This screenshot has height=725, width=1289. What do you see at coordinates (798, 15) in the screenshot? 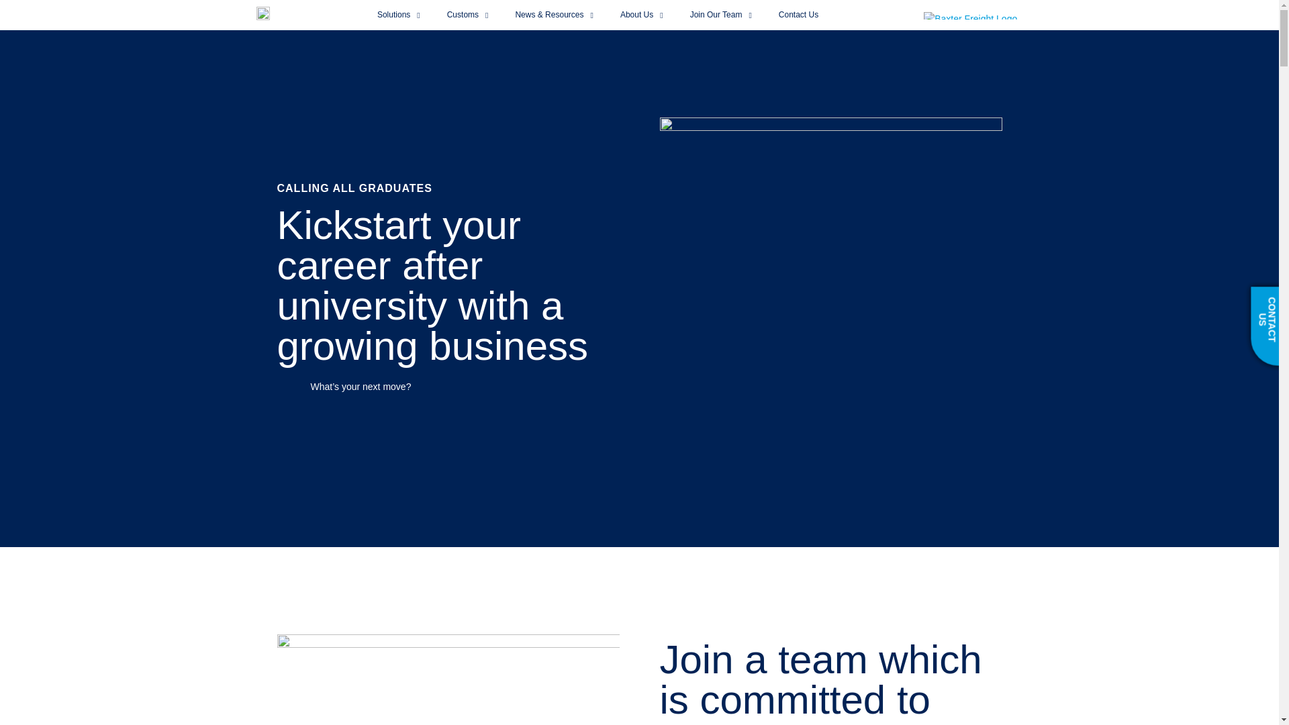
I see `Contact Us` at bounding box center [798, 15].